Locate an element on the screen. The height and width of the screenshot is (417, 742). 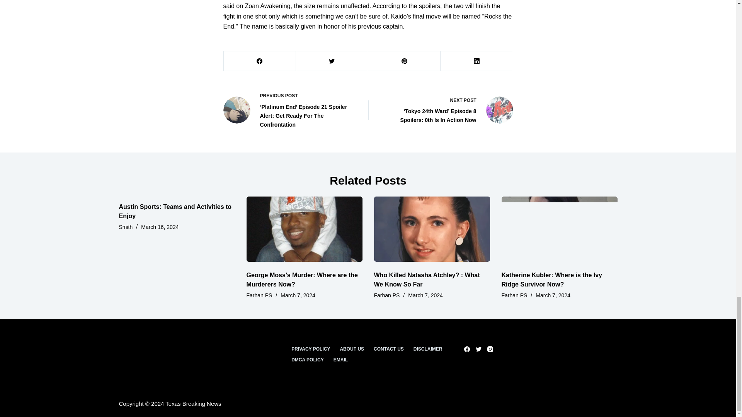
Posts by Farhan PS is located at coordinates (386, 295).